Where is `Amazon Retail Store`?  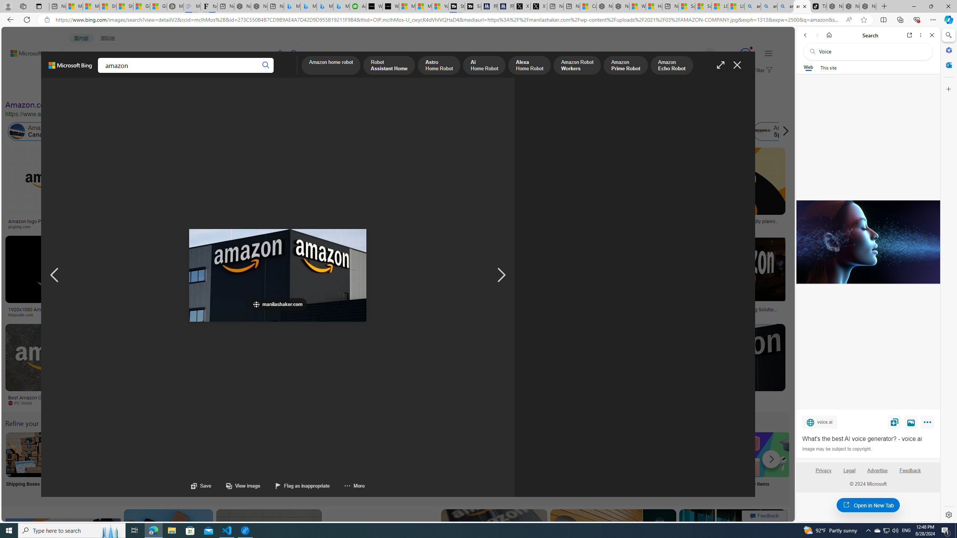
Amazon Retail Store is located at coordinates (324, 454).